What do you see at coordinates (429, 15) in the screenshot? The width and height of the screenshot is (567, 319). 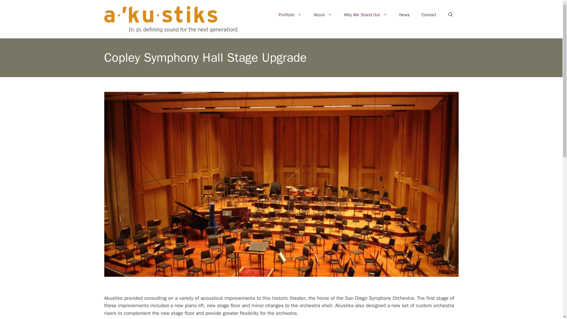 I see `Contact` at bounding box center [429, 15].